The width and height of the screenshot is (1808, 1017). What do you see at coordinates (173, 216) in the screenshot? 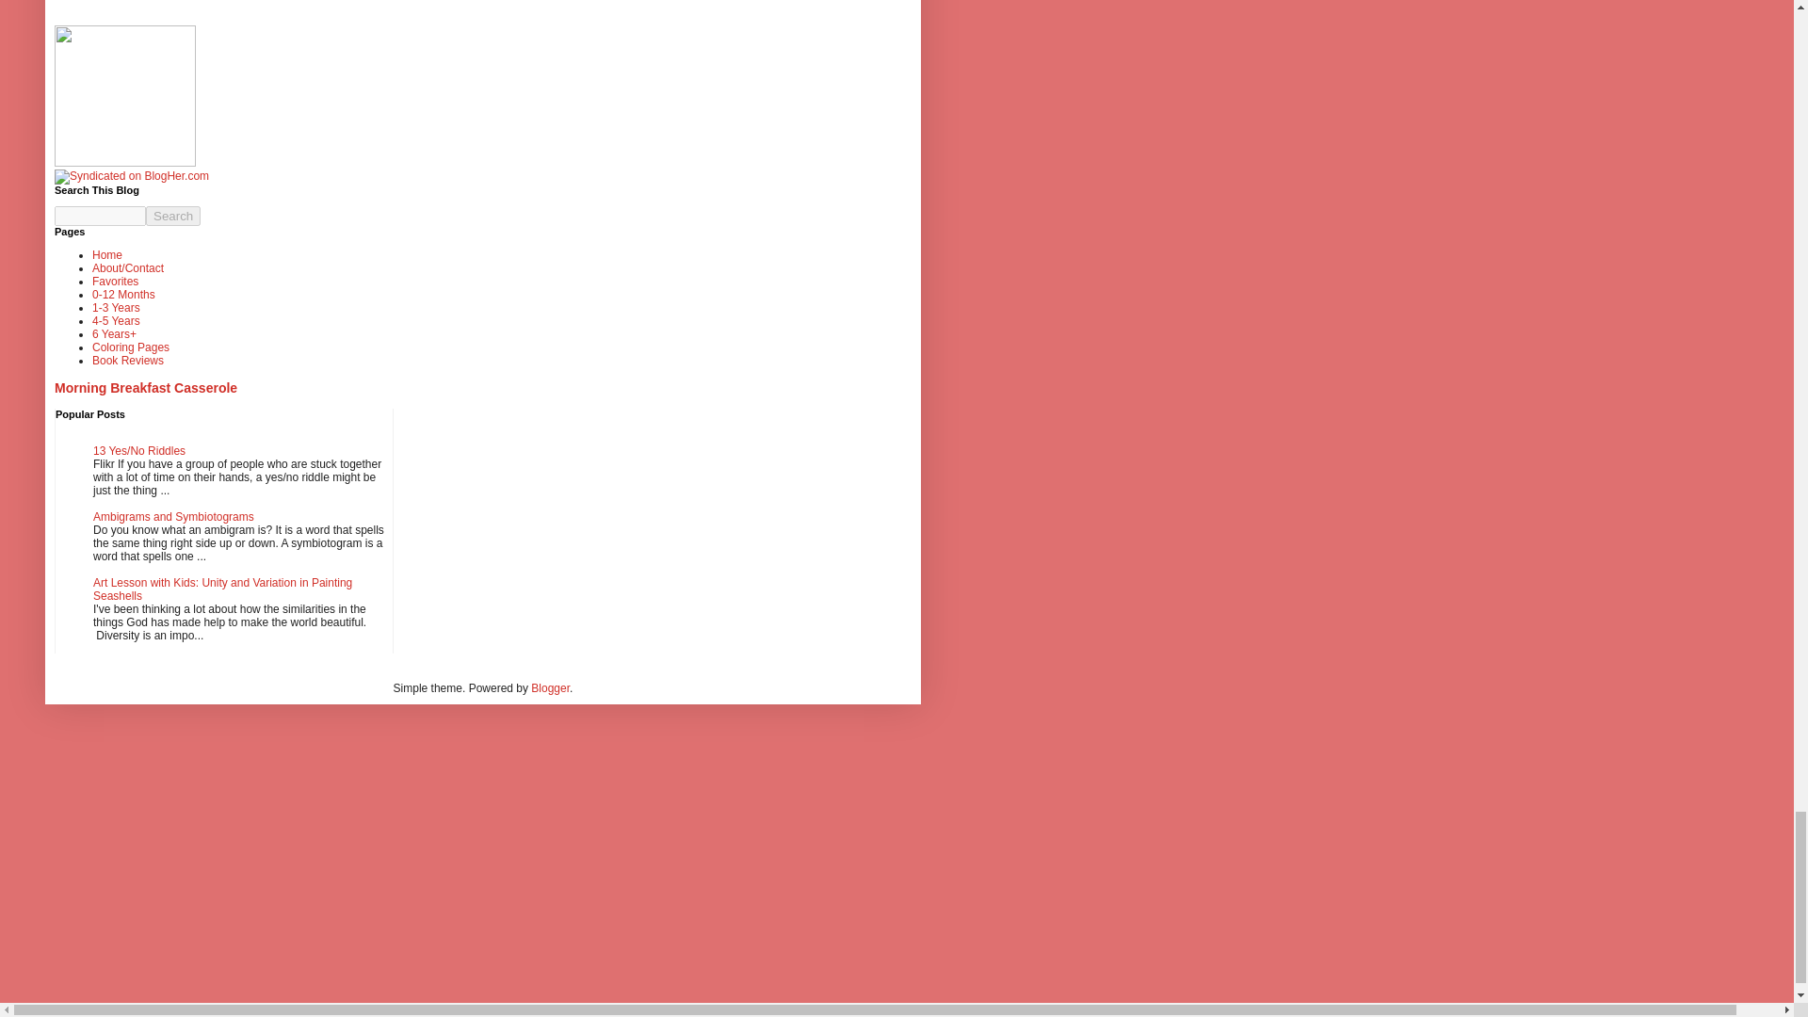
I see `Search` at bounding box center [173, 216].